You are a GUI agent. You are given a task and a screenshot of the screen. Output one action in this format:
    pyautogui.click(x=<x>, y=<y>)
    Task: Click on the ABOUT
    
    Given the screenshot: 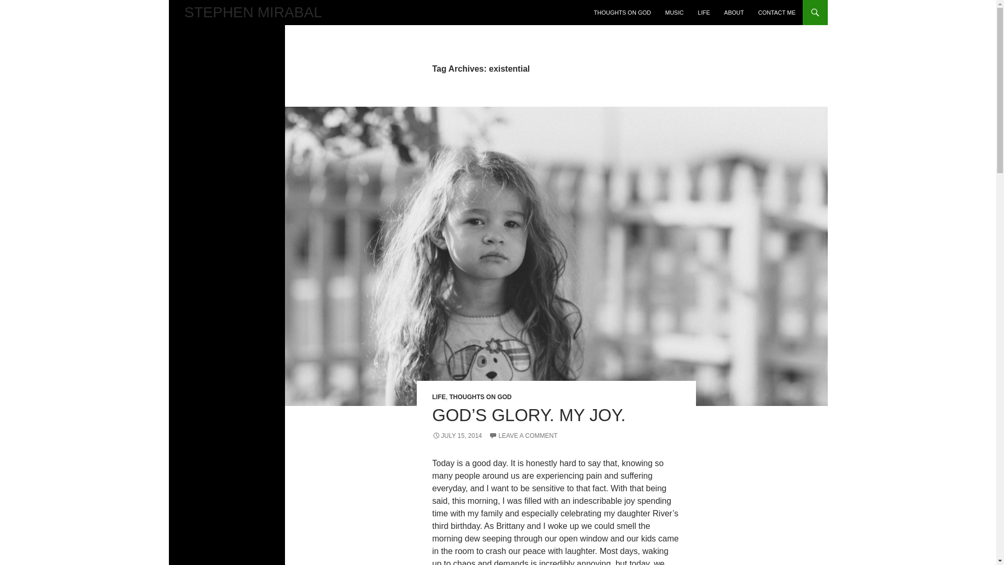 What is the action you would take?
    pyautogui.click(x=734, y=13)
    